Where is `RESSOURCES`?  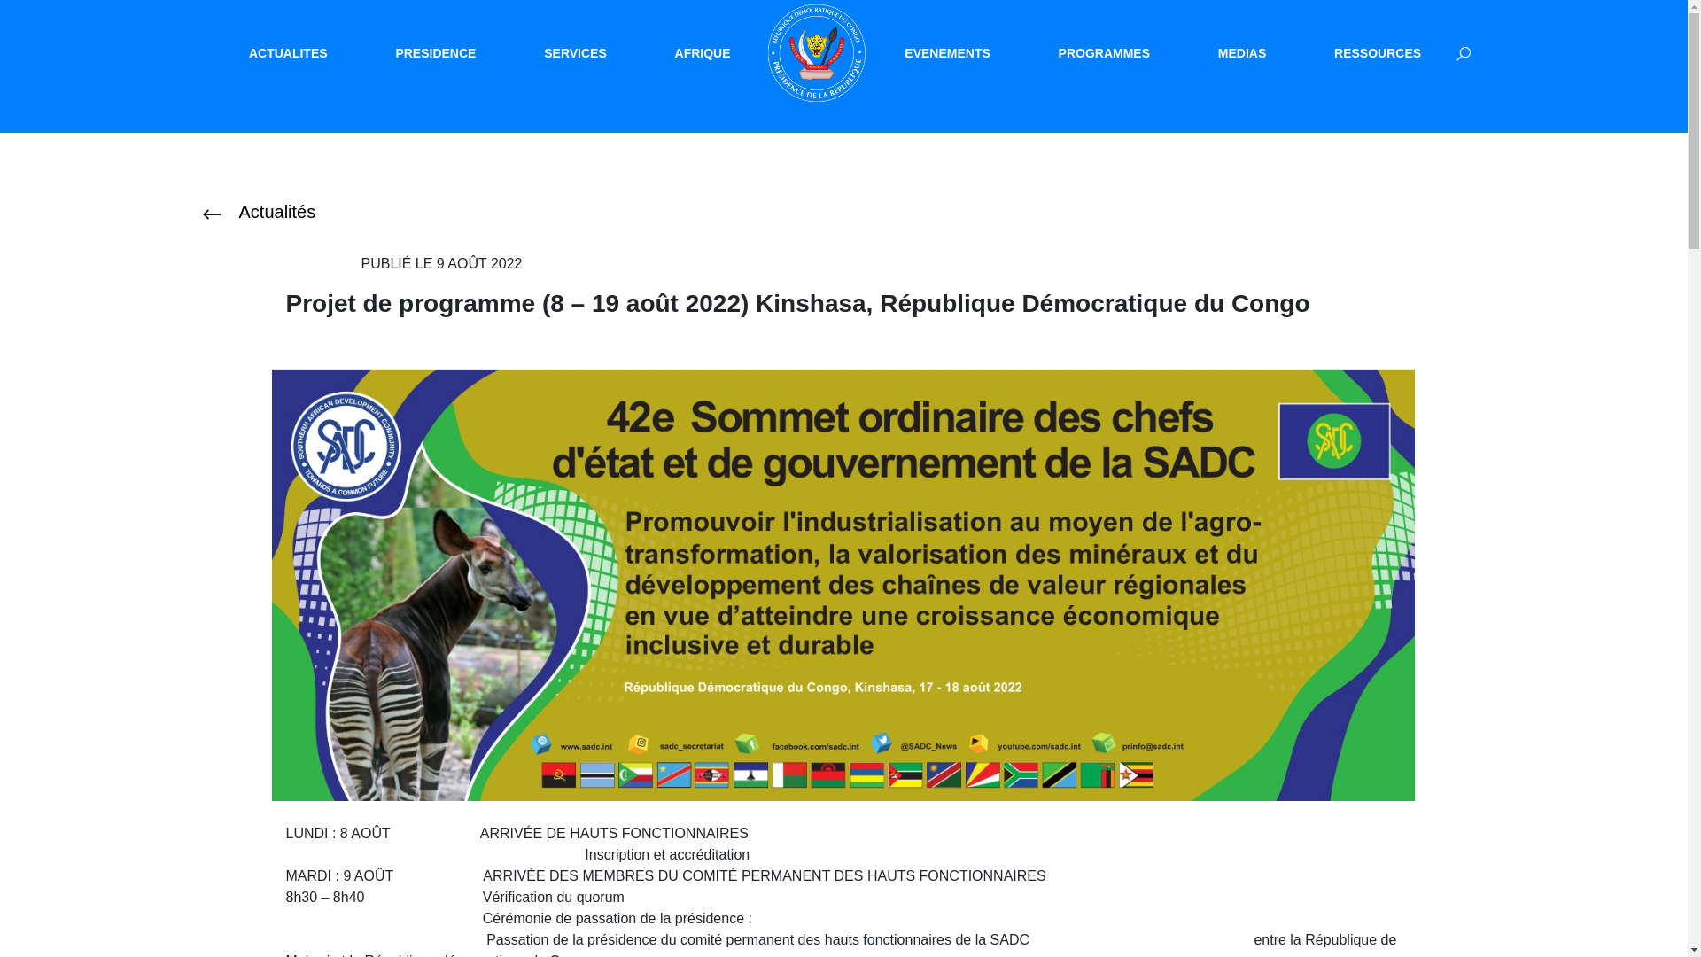 RESSOURCES is located at coordinates (1378, 53).